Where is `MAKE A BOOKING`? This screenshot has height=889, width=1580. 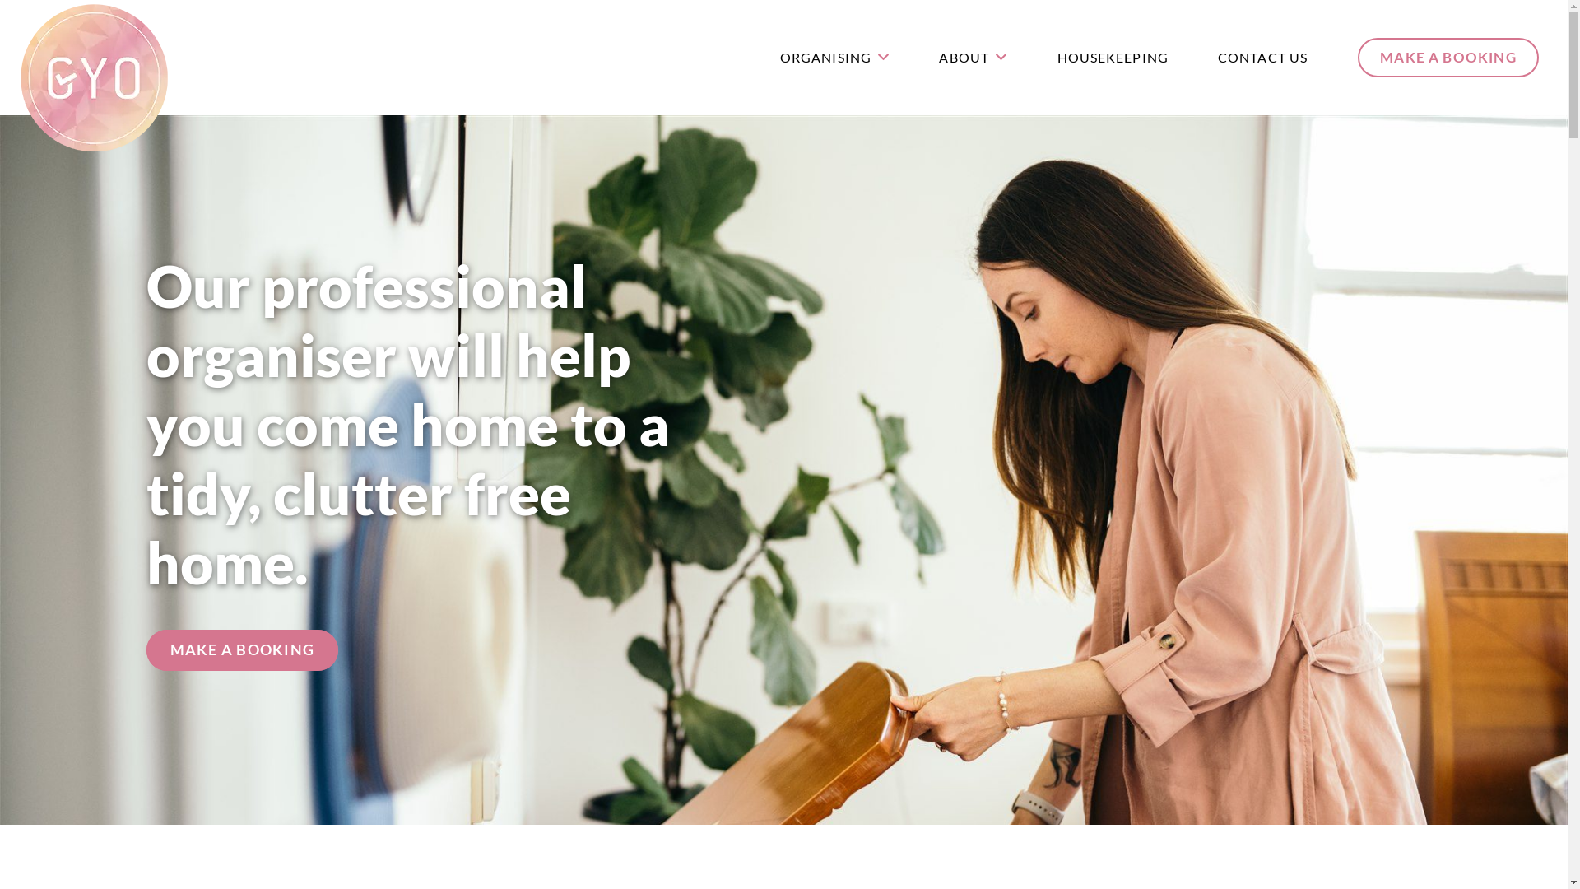
MAKE A BOOKING is located at coordinates (242, 650).